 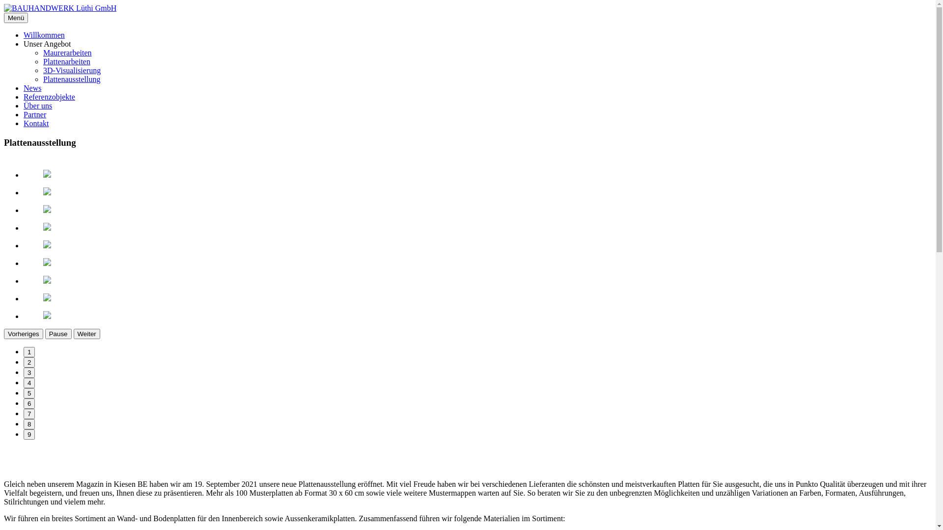 What do you see at coordinates (29, 352) in the screenshot?
I see `1` at bounding box center [29, 352].